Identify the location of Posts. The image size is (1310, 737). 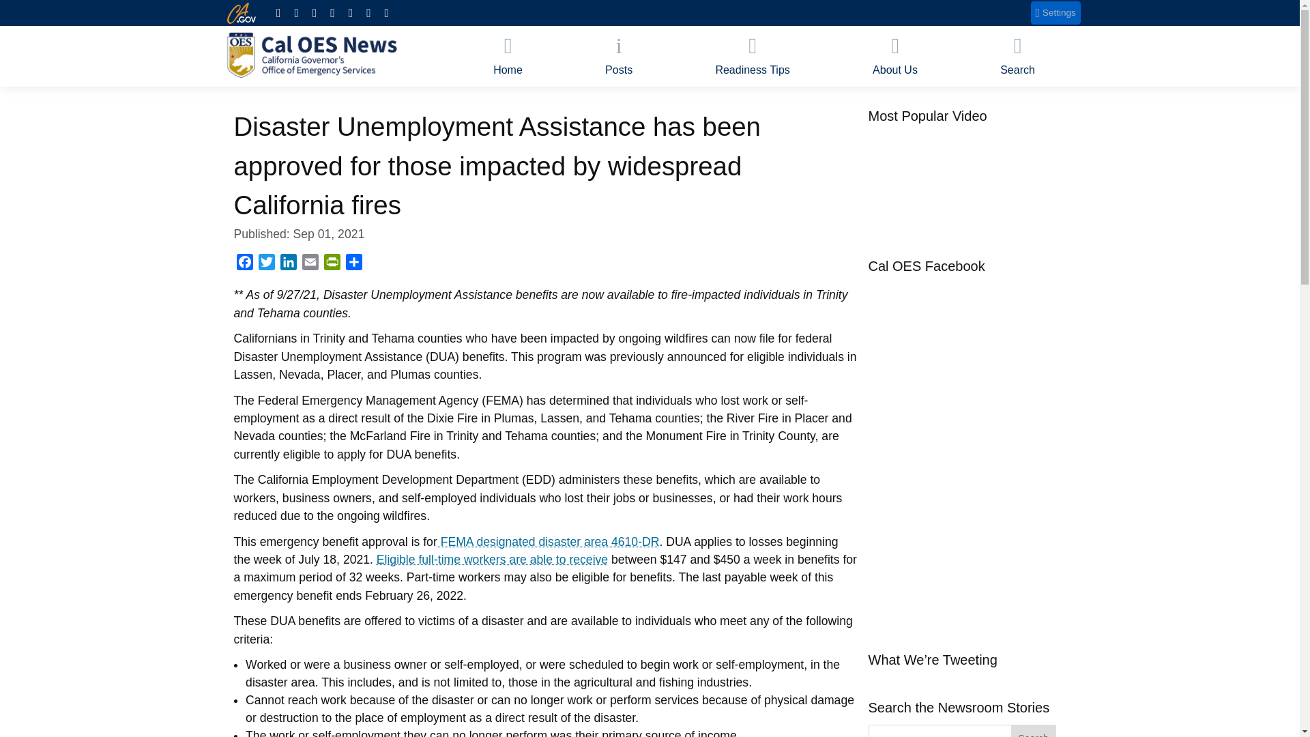
(618, 56).